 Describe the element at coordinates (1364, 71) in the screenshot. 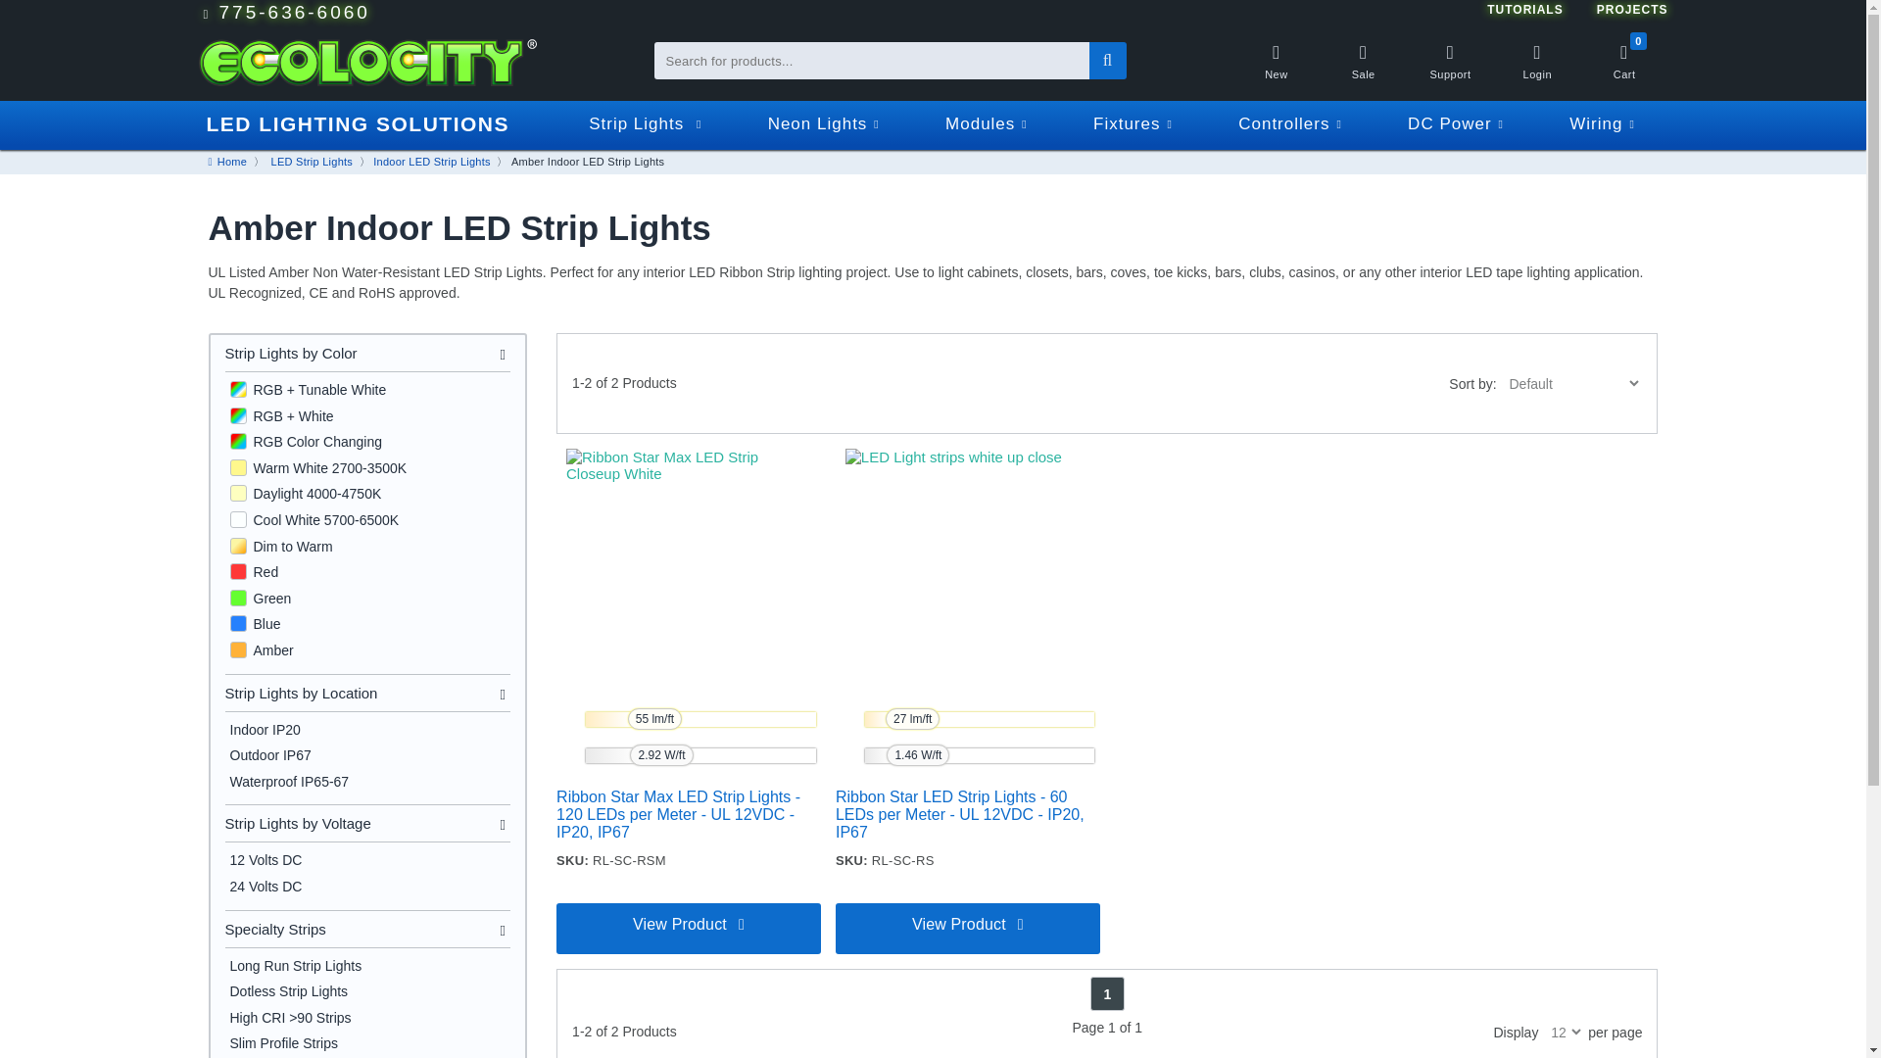

I see `Sale` at that location.